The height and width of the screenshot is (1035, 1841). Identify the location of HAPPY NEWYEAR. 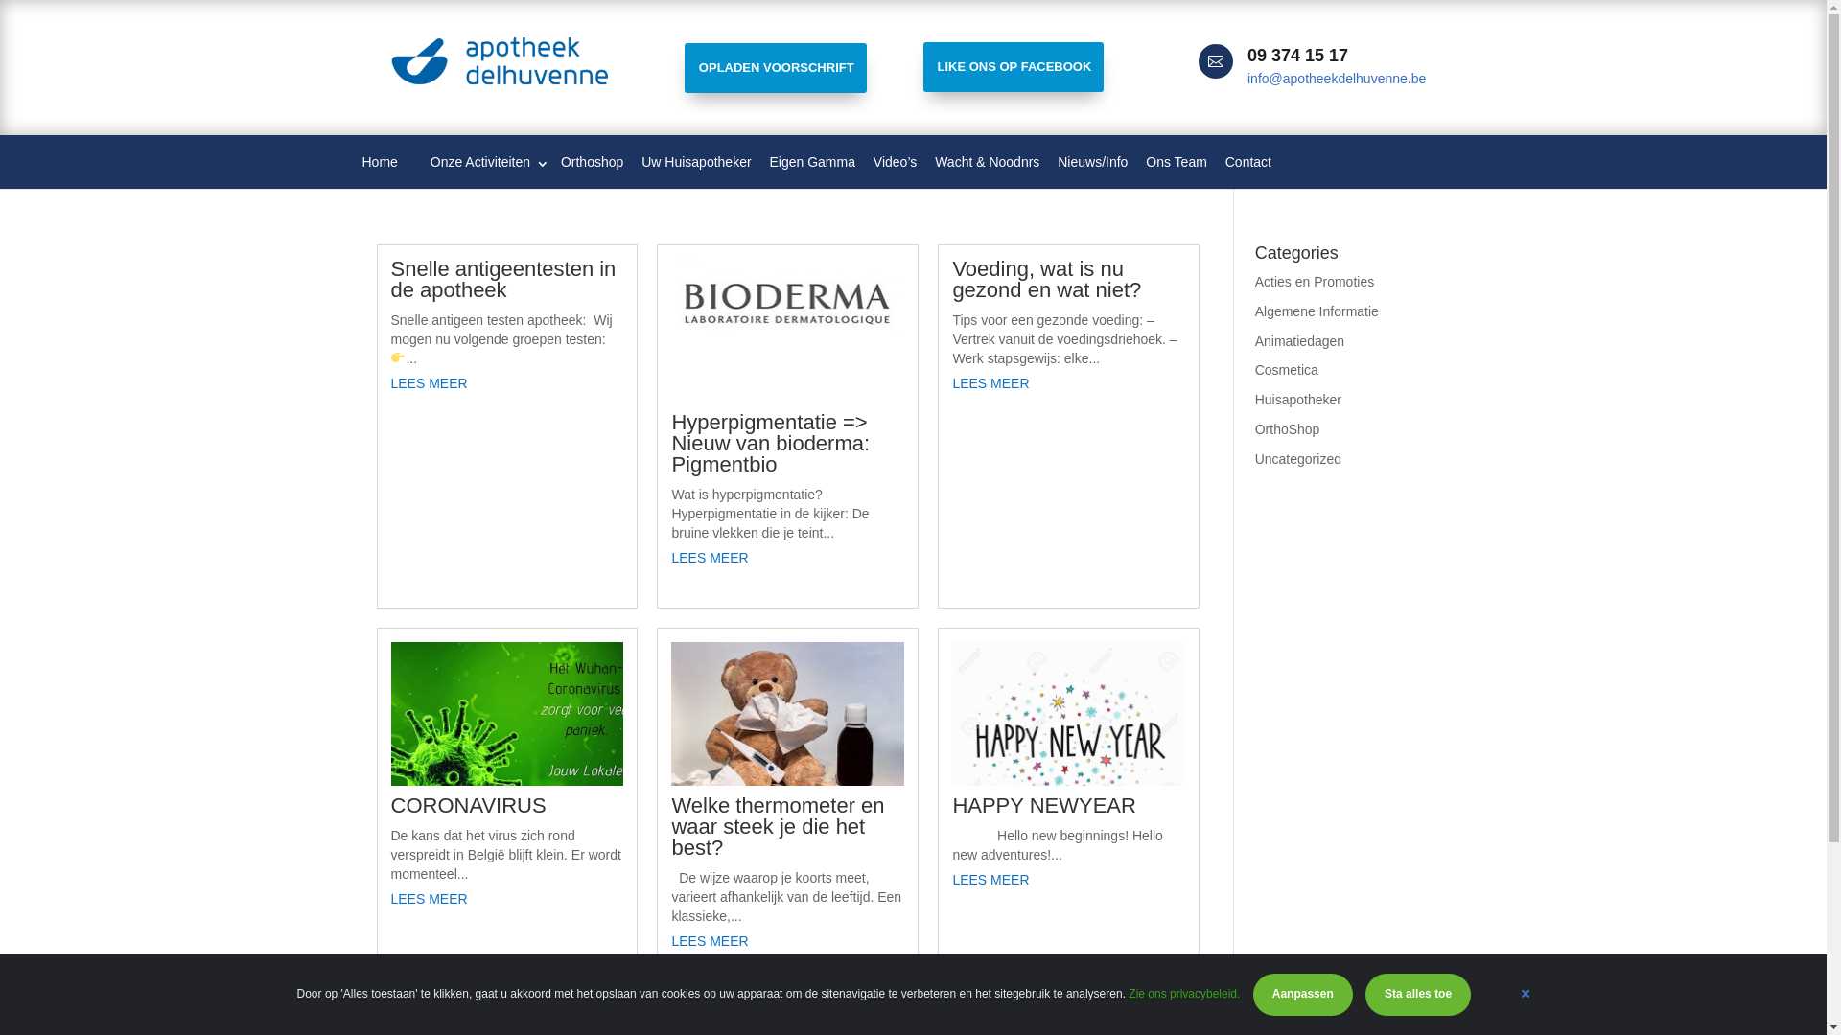
(1044, 805).